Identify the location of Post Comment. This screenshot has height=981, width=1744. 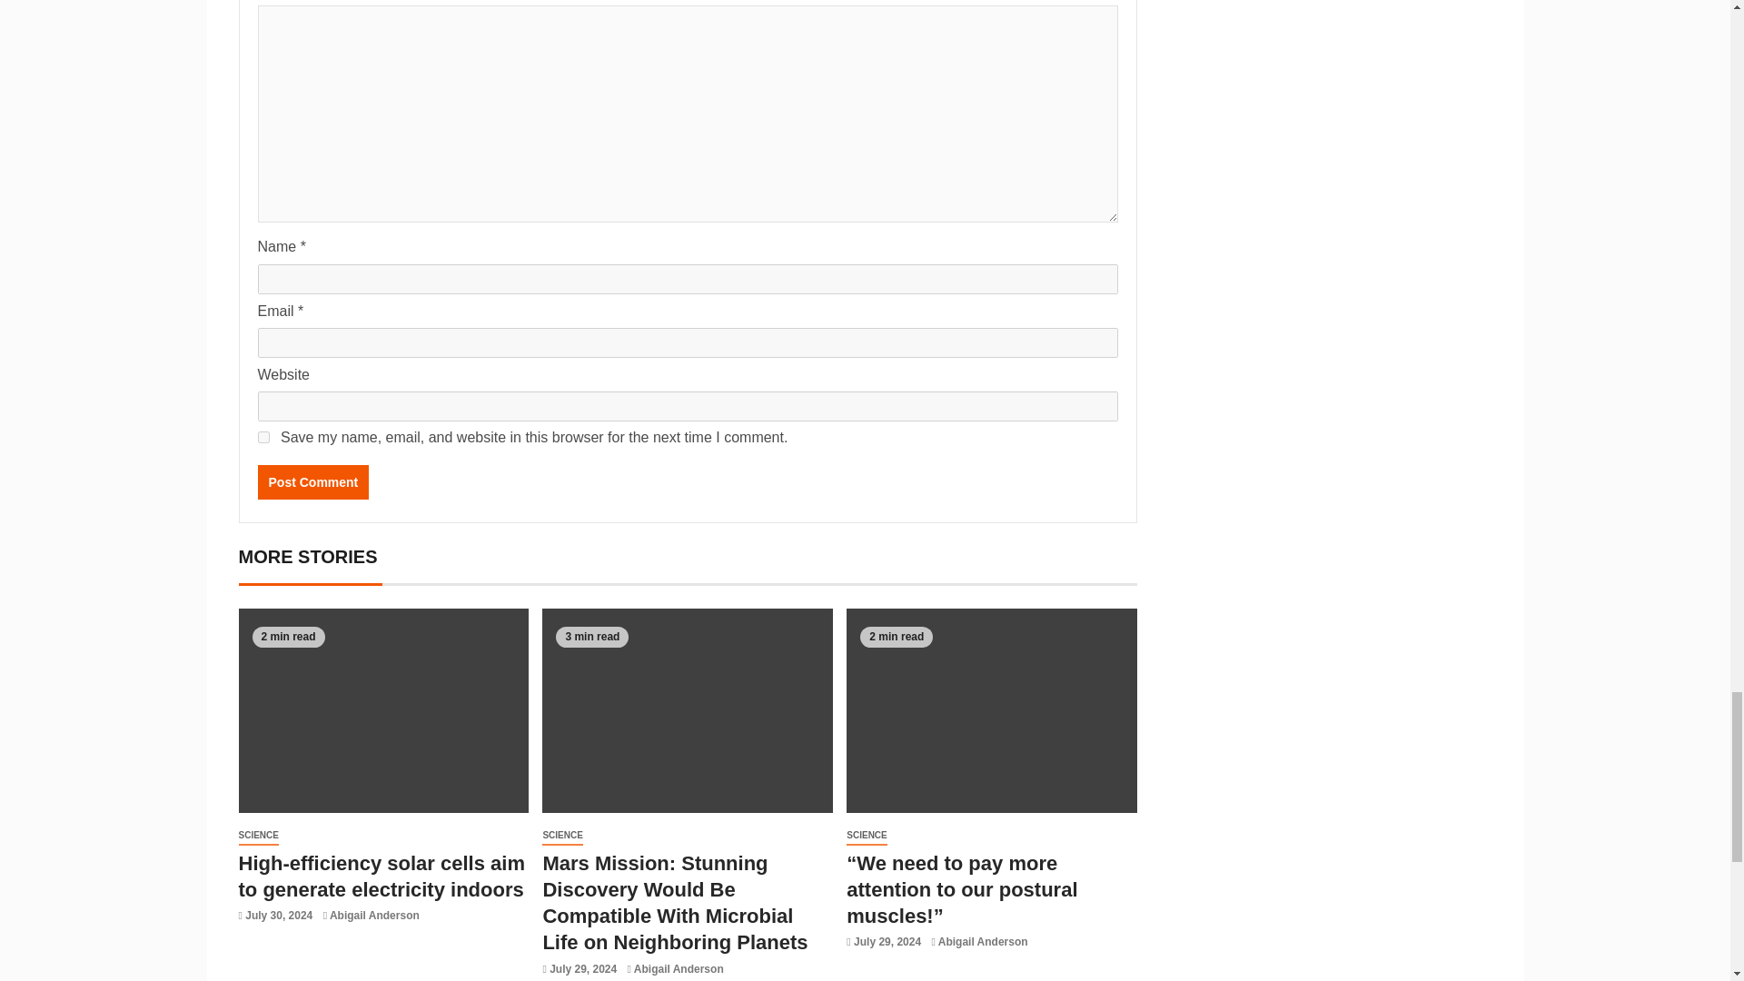
(314, 481).